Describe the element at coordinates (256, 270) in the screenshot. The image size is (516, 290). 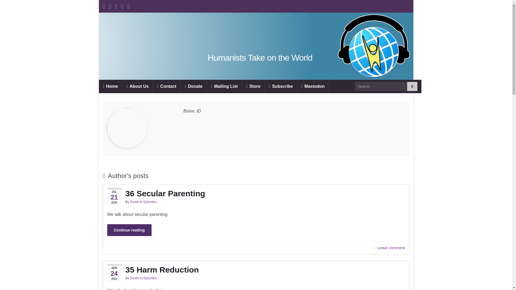
I see `Permalink to 35 Harm Reduction` at that location.